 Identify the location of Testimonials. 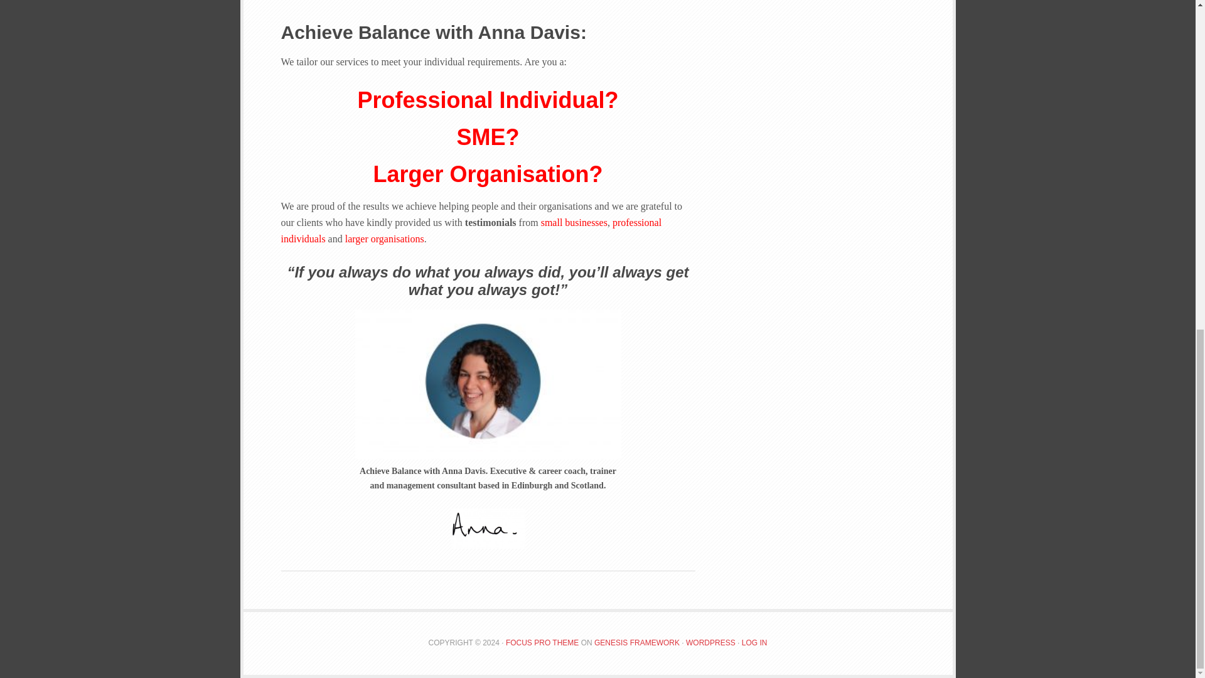
(471, 230).